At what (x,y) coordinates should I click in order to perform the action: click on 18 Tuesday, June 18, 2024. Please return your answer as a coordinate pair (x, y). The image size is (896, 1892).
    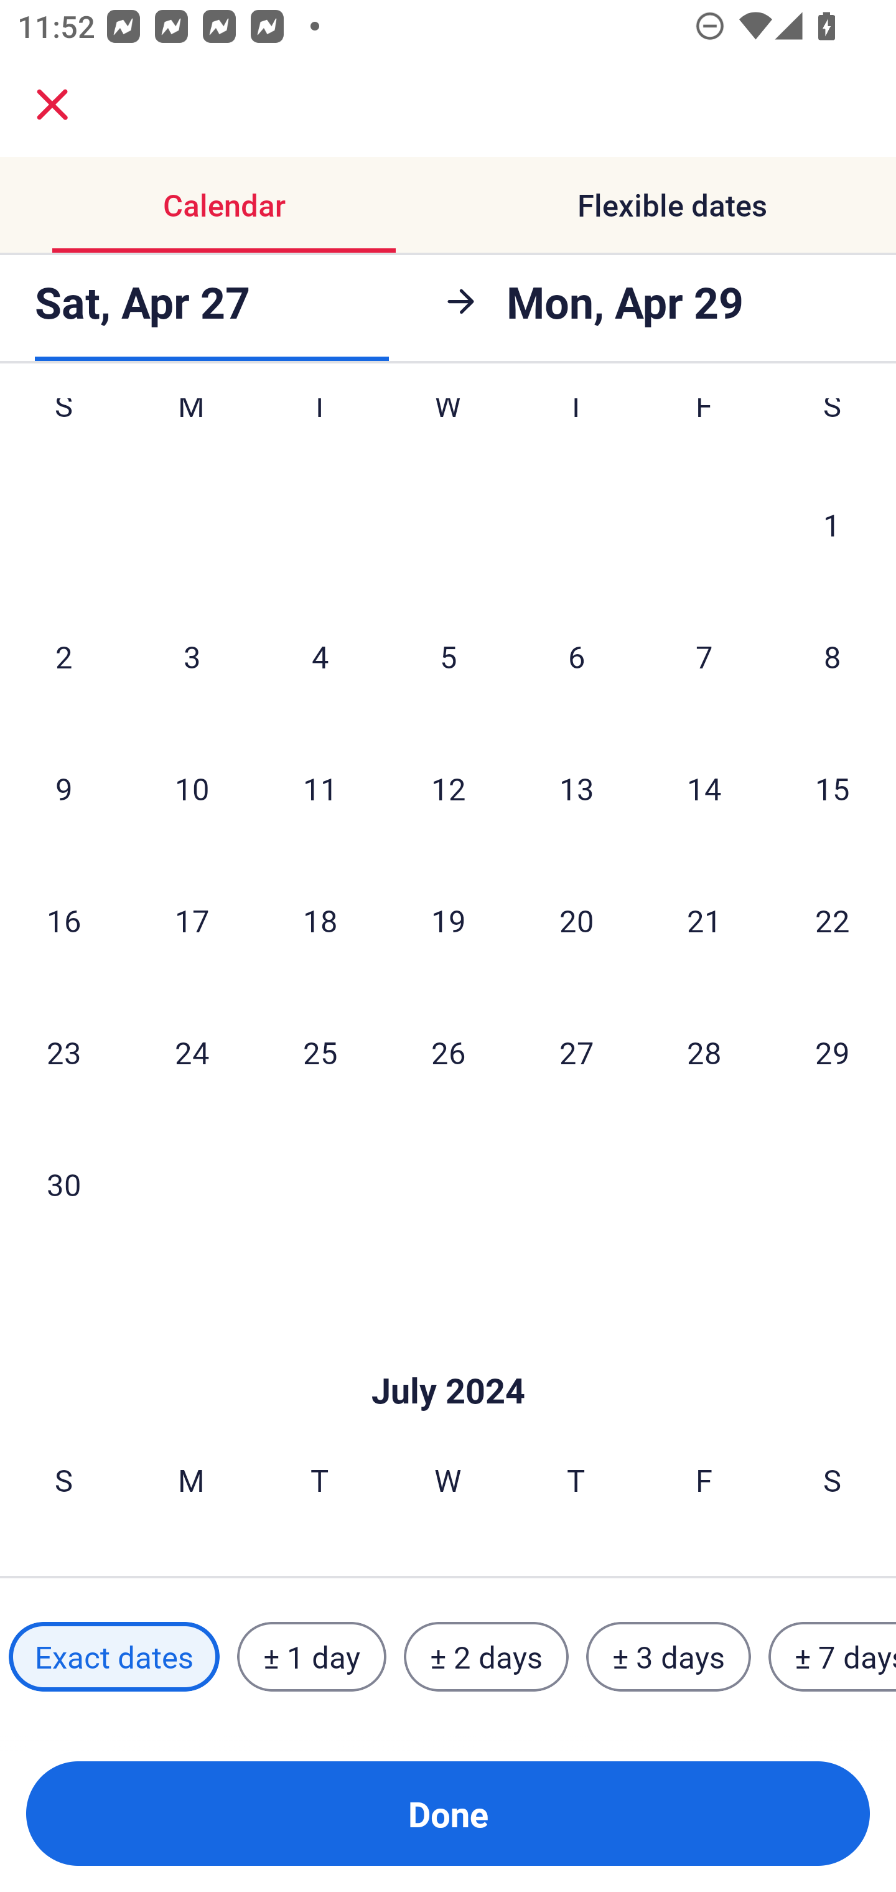
    Looking at the image, I should click on (320, 920).